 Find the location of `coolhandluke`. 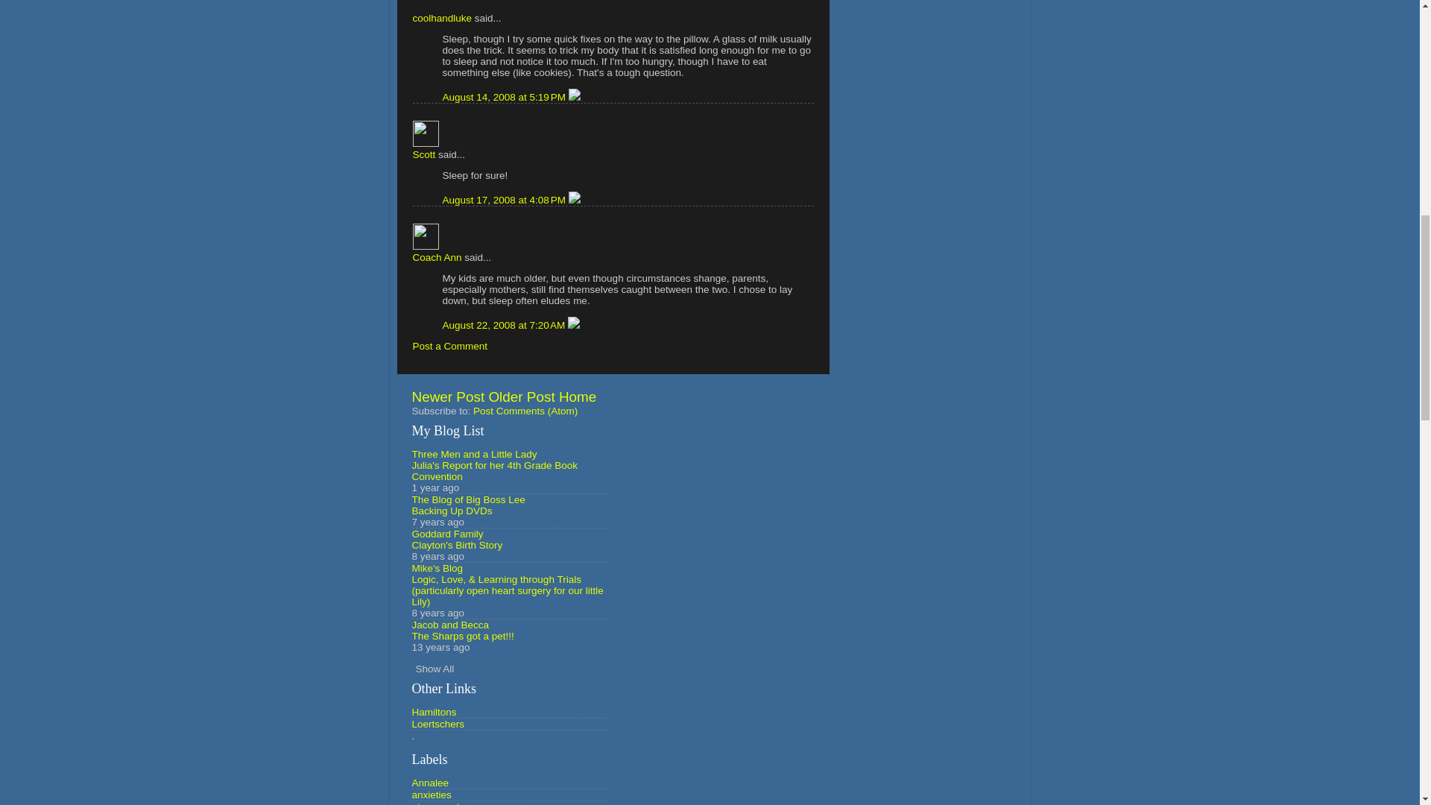

coolhandluke is located at coordinates (443, 18).